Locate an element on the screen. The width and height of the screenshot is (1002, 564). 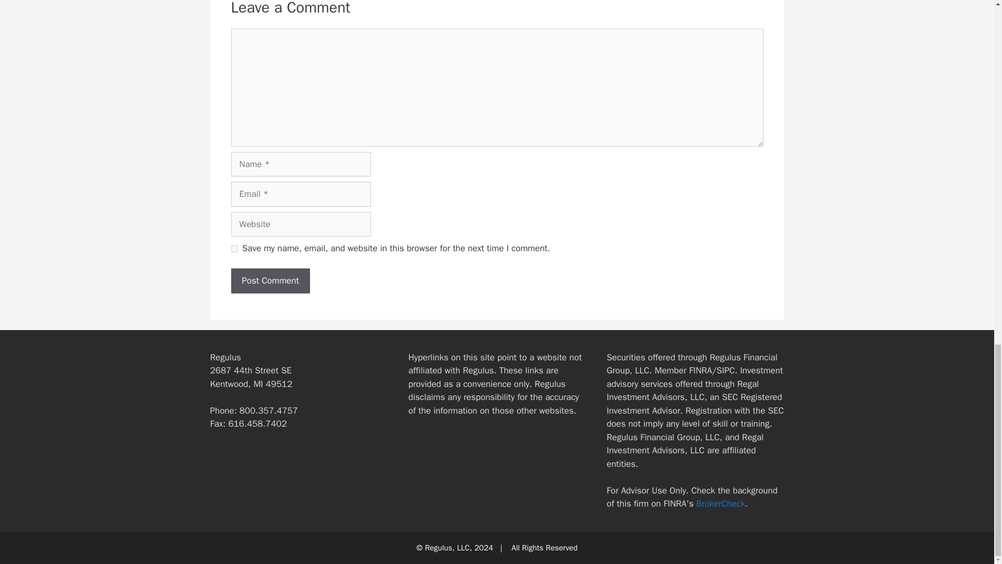
yes is located at coordinates (234, 249).